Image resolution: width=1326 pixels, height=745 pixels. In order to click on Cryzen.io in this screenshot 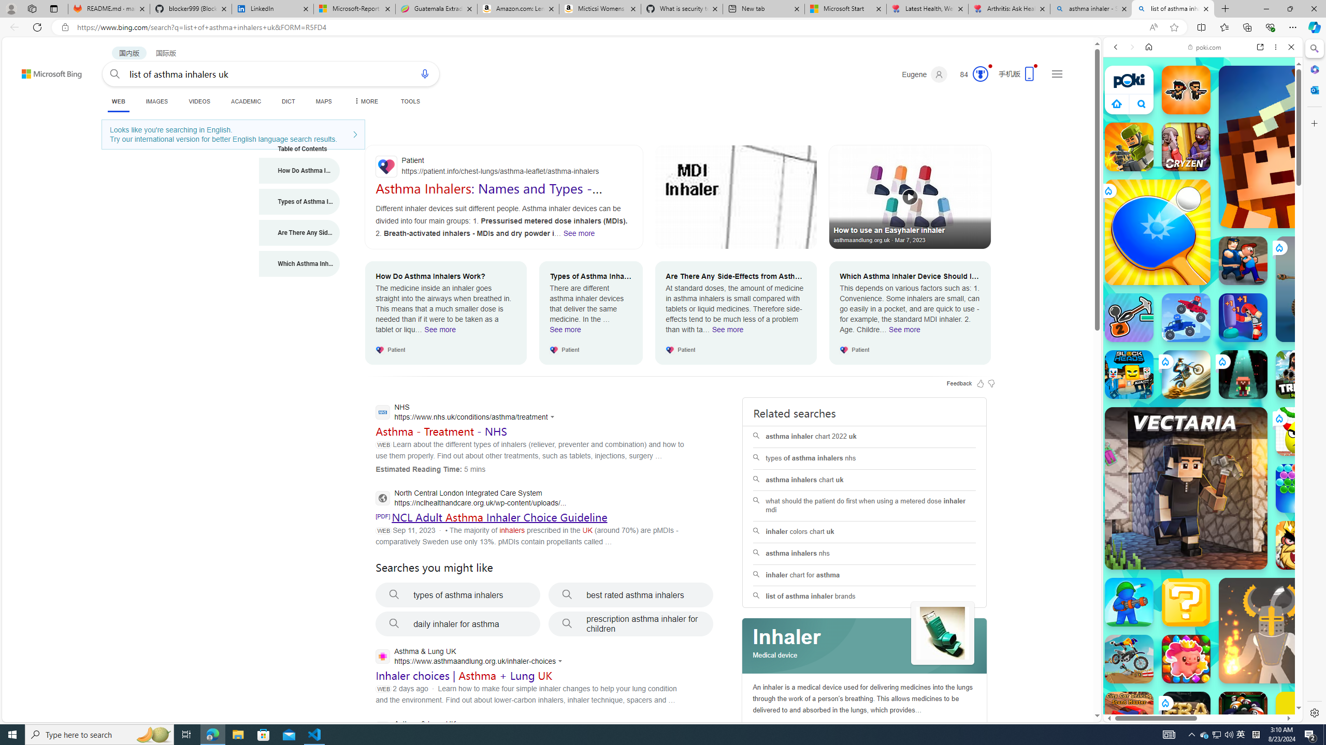, I will do `click(1186, 147)`.